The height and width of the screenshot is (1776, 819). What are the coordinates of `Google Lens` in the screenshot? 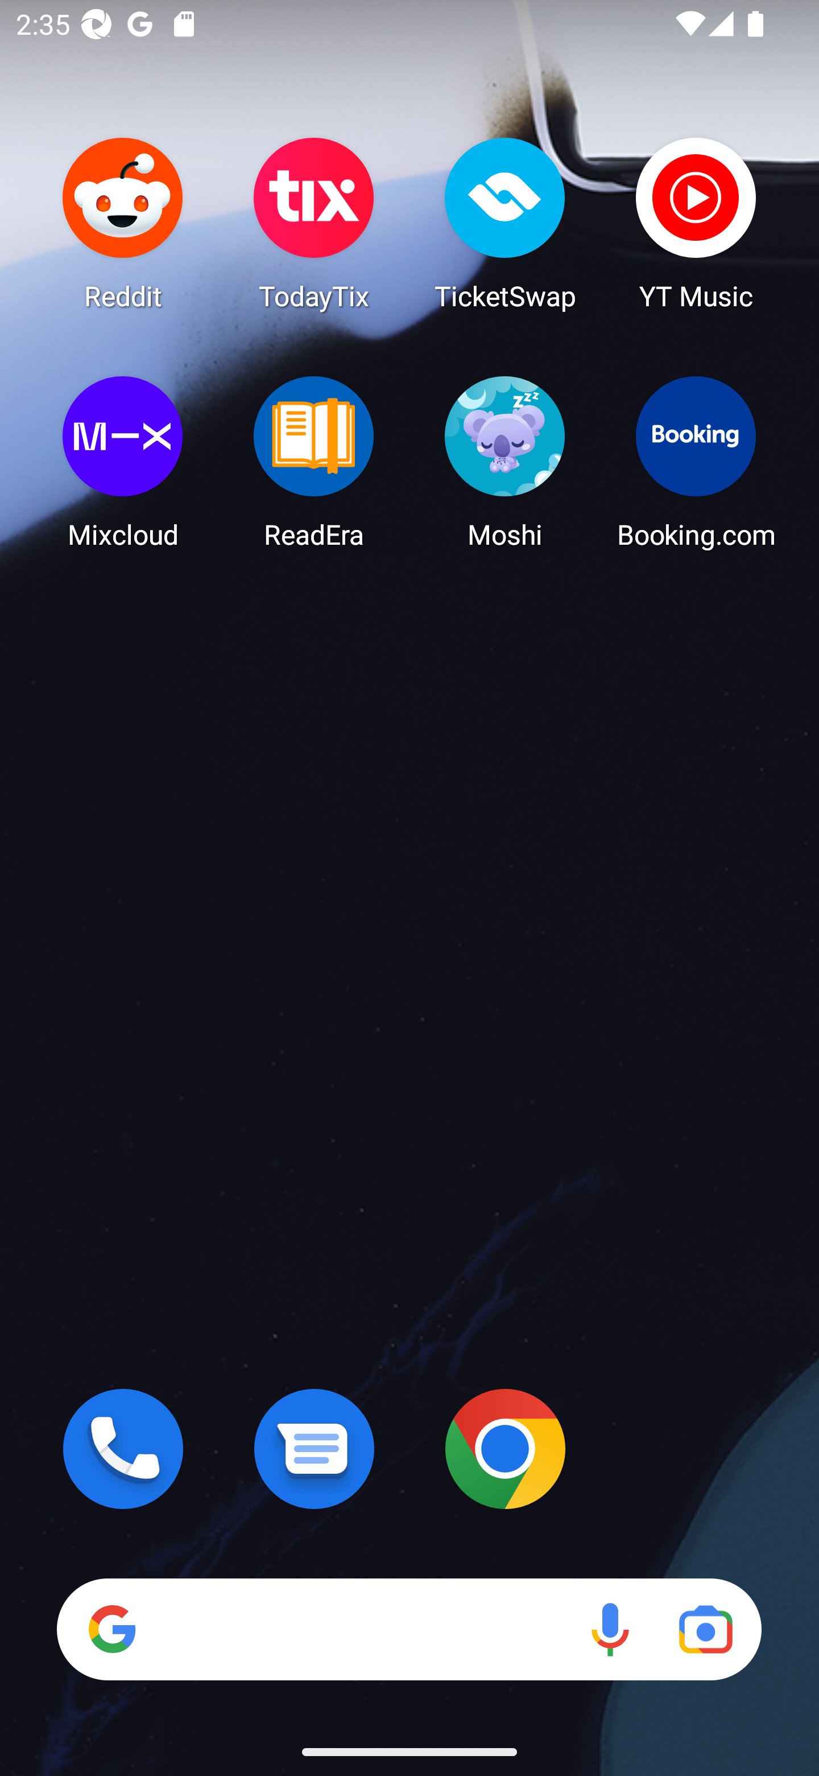 It's located at (705, 1629).